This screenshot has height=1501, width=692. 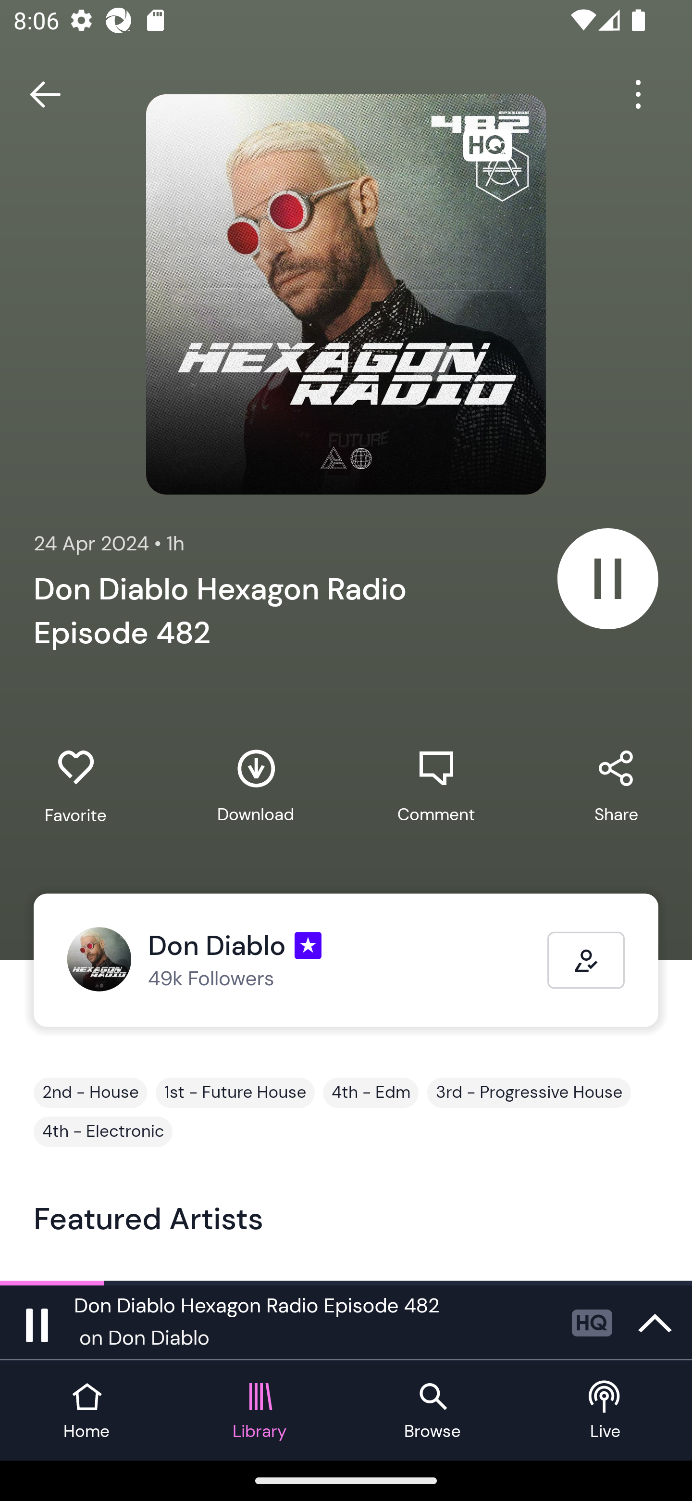 What do you see at coordinates (529, 1093) in the screenshot?
I see `3rd - Progressive House` at bounding box center [529, 1093].